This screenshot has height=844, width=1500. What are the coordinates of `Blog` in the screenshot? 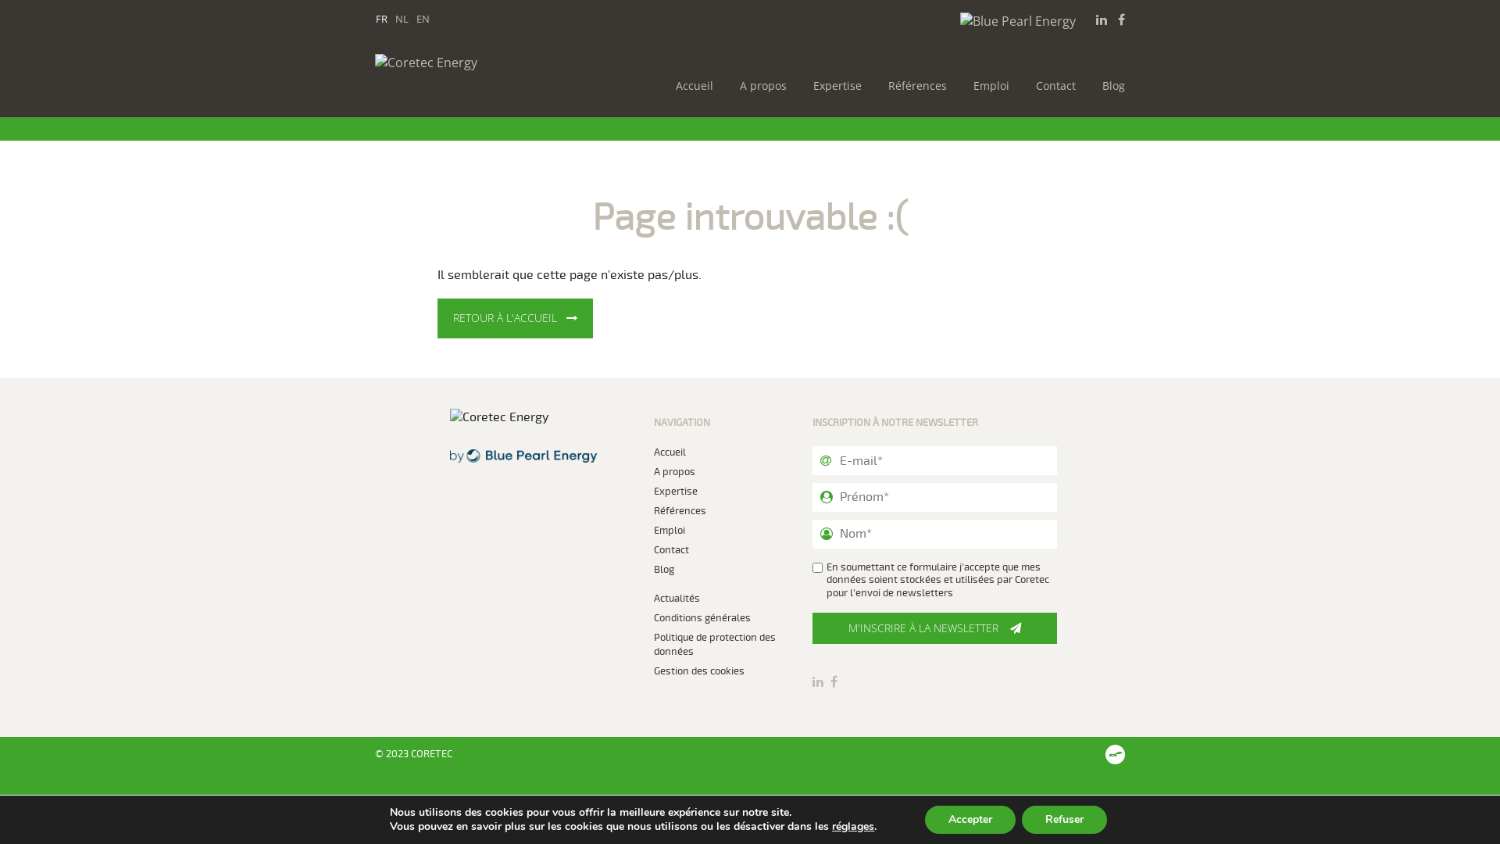 It's located at (1109, 86).